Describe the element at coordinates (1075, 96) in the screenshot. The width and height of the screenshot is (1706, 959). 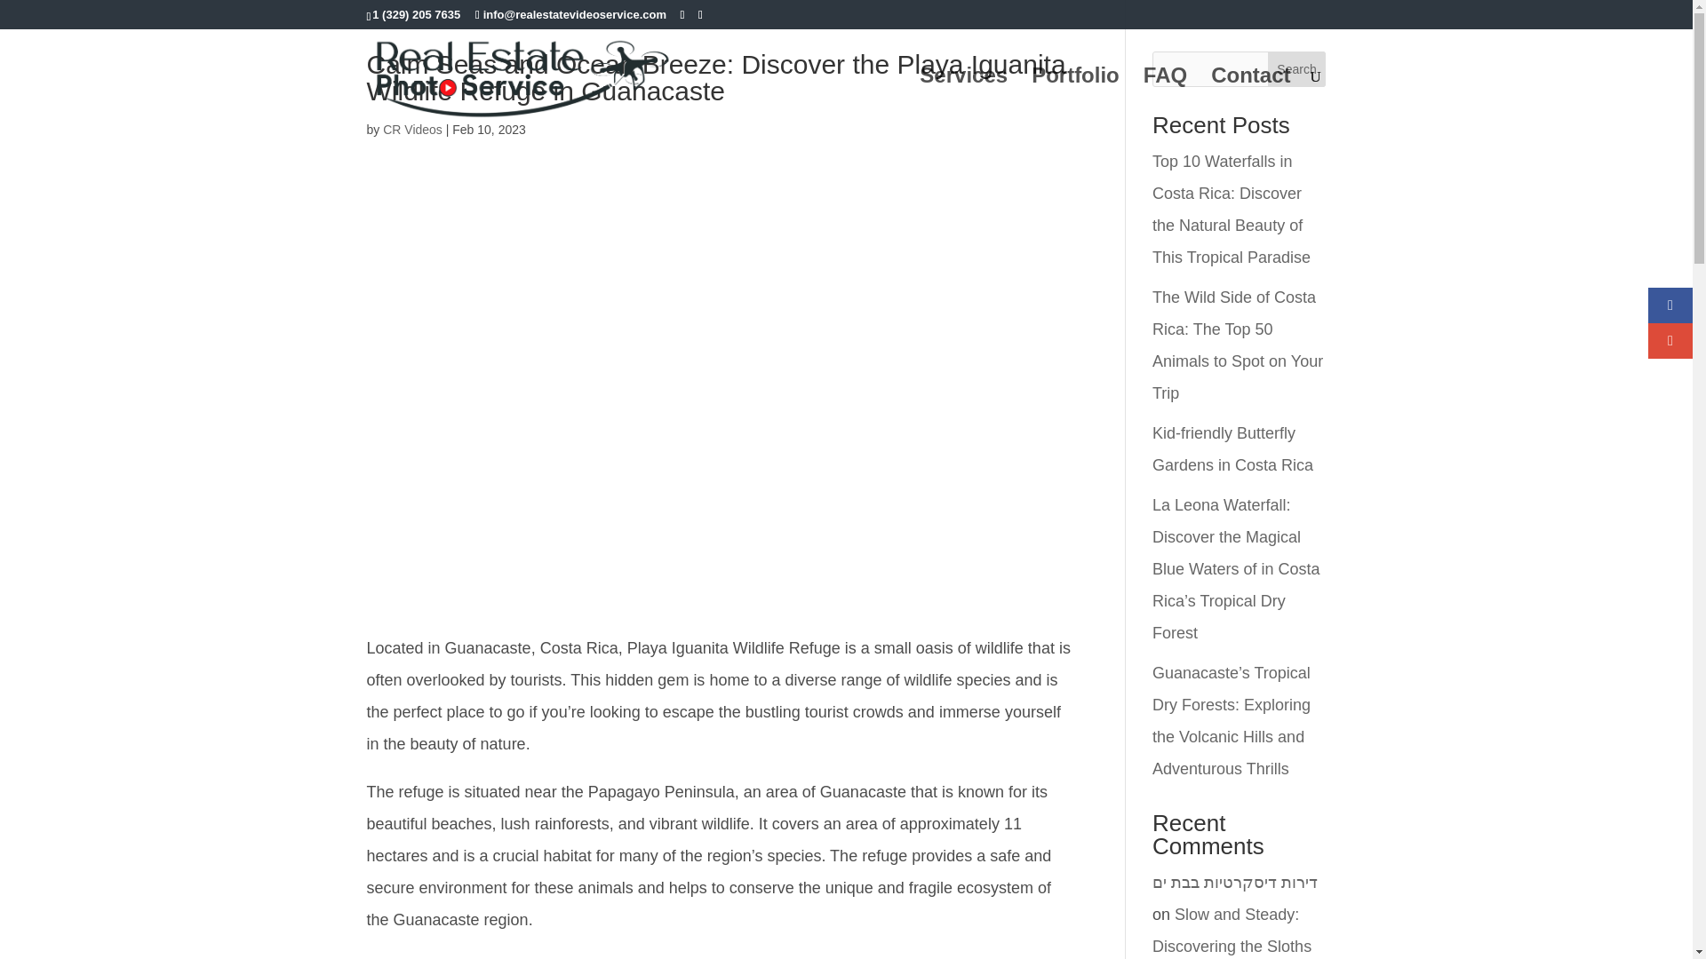
I see `Portfolio` at that location.